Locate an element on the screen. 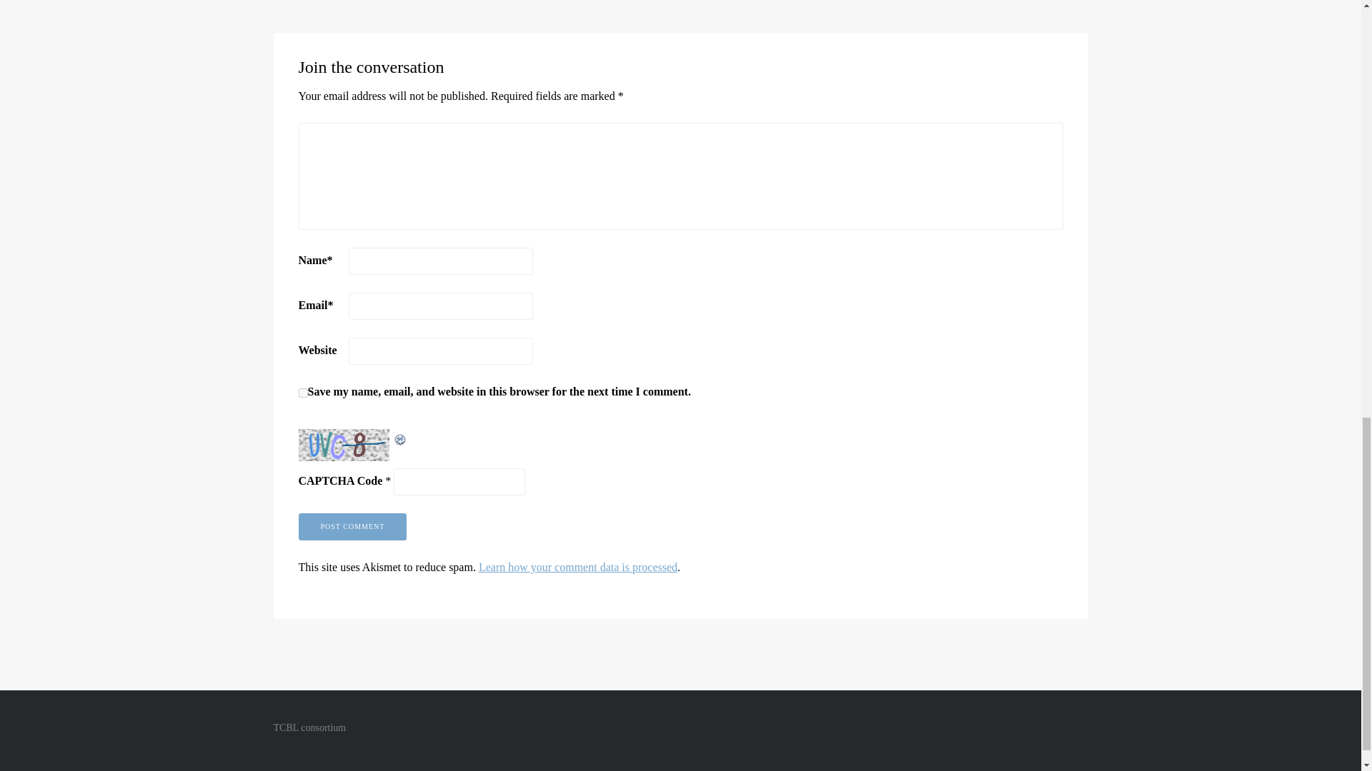  Post comment is located at coordinates (353, 527).